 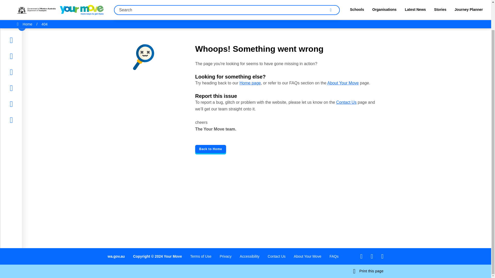 I want to click on Contact Us, so click(x=276, y=256).